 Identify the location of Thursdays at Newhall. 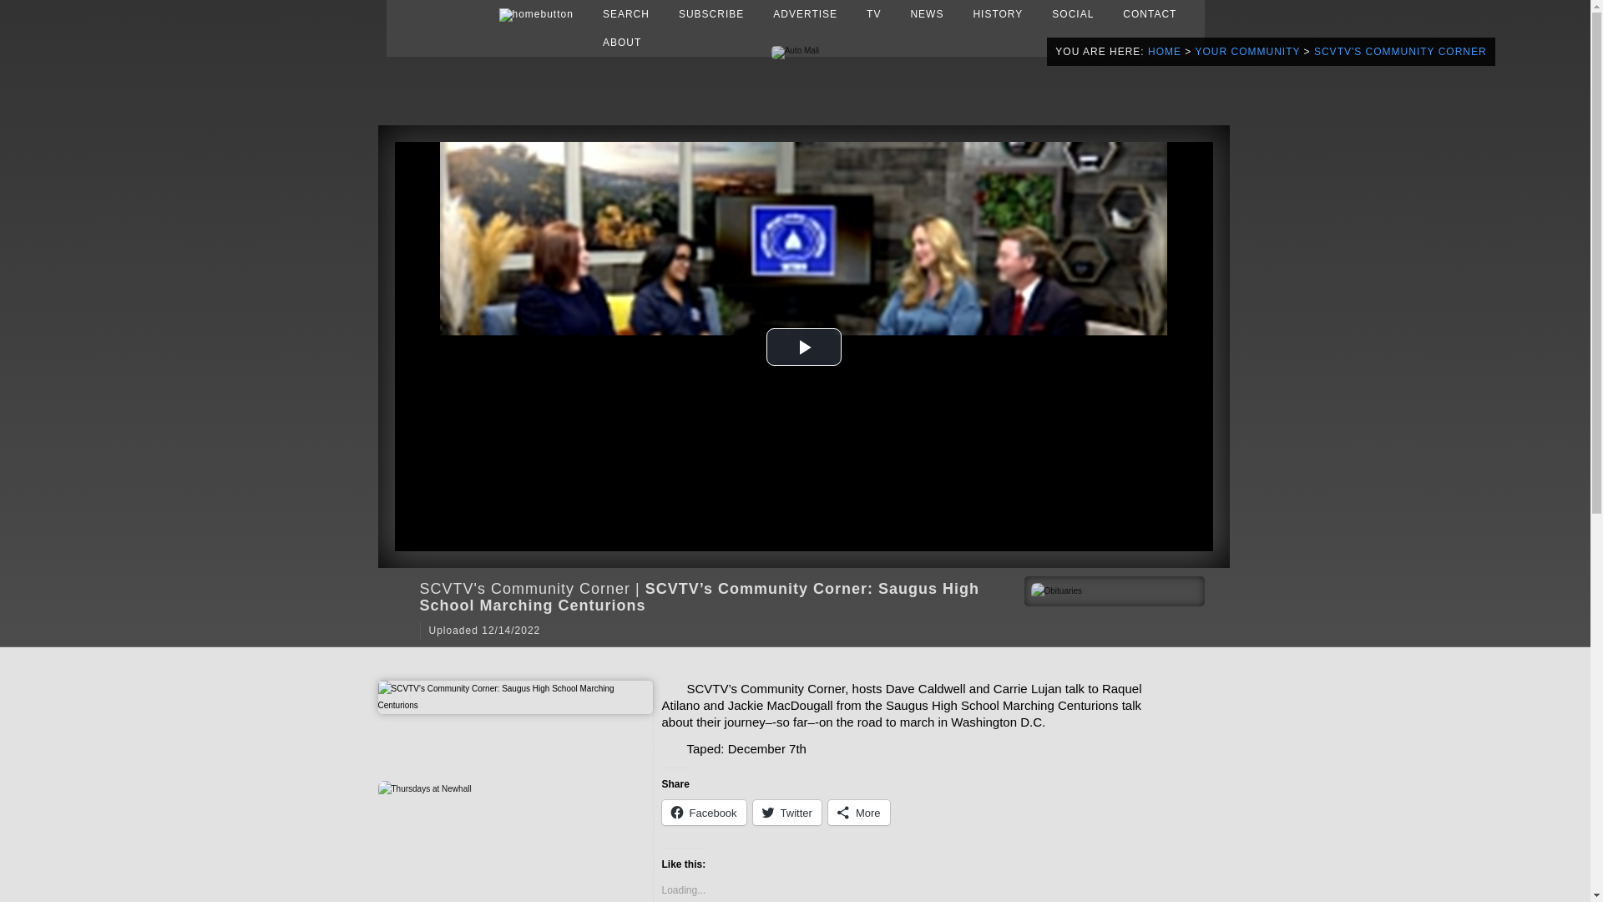
(424, 788).